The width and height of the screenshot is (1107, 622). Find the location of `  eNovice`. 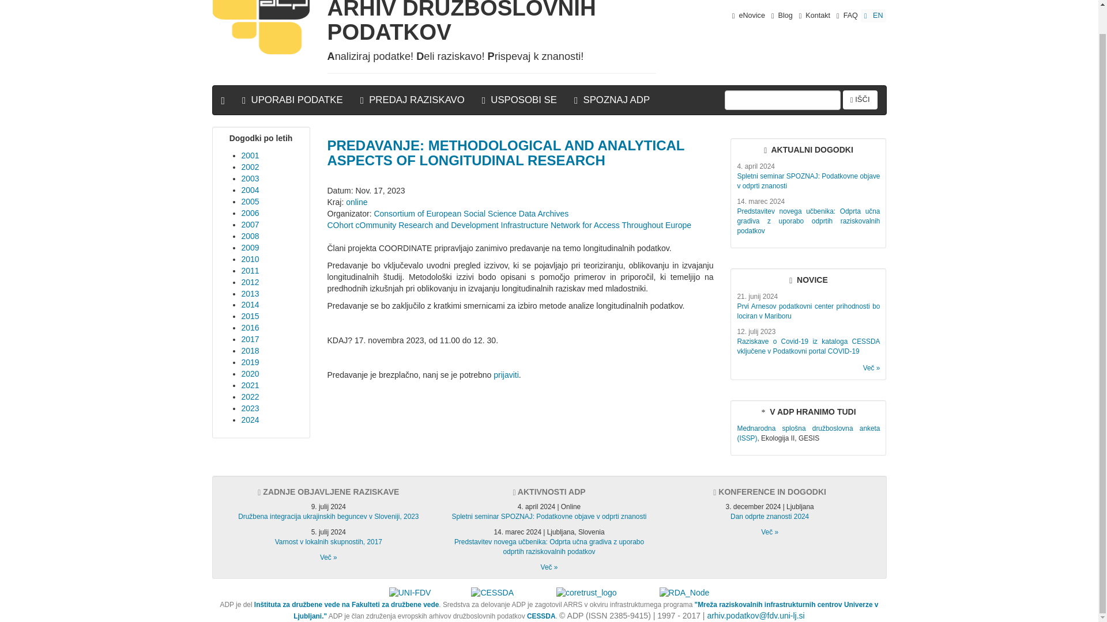

  eNovice is located at coordinates (748, 15).